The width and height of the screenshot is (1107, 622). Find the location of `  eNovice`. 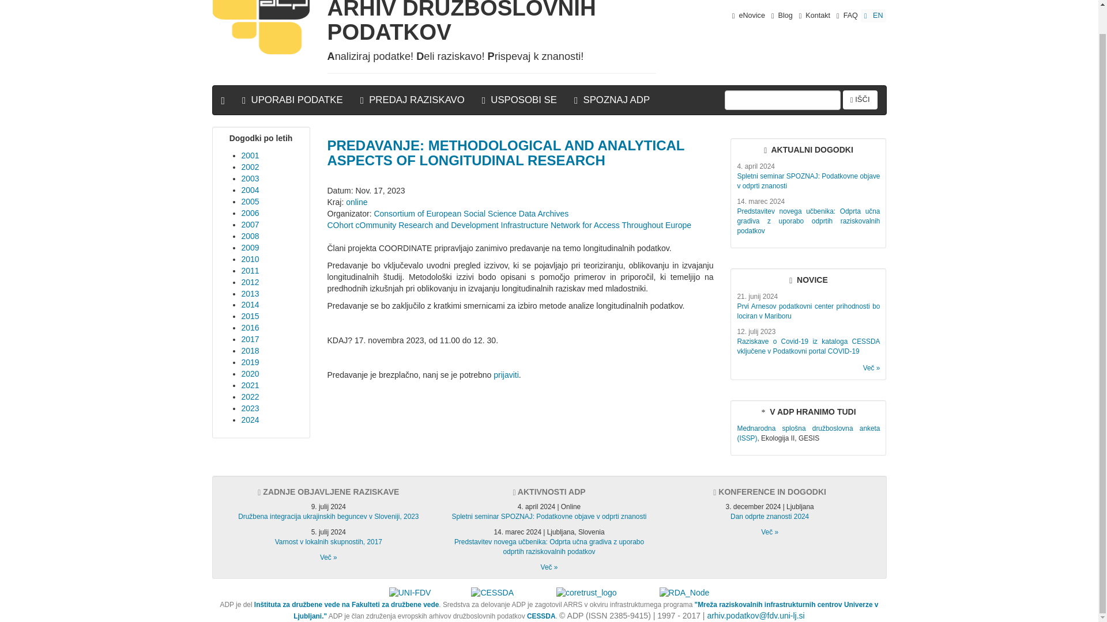

  eNovice is located at coordinates (748, 15).